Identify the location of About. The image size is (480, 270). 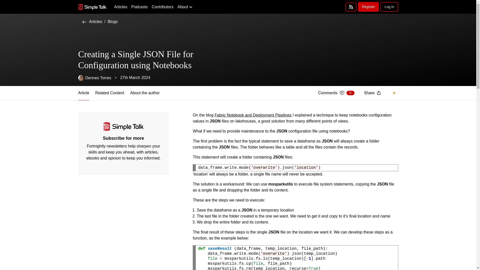
(139, 7).